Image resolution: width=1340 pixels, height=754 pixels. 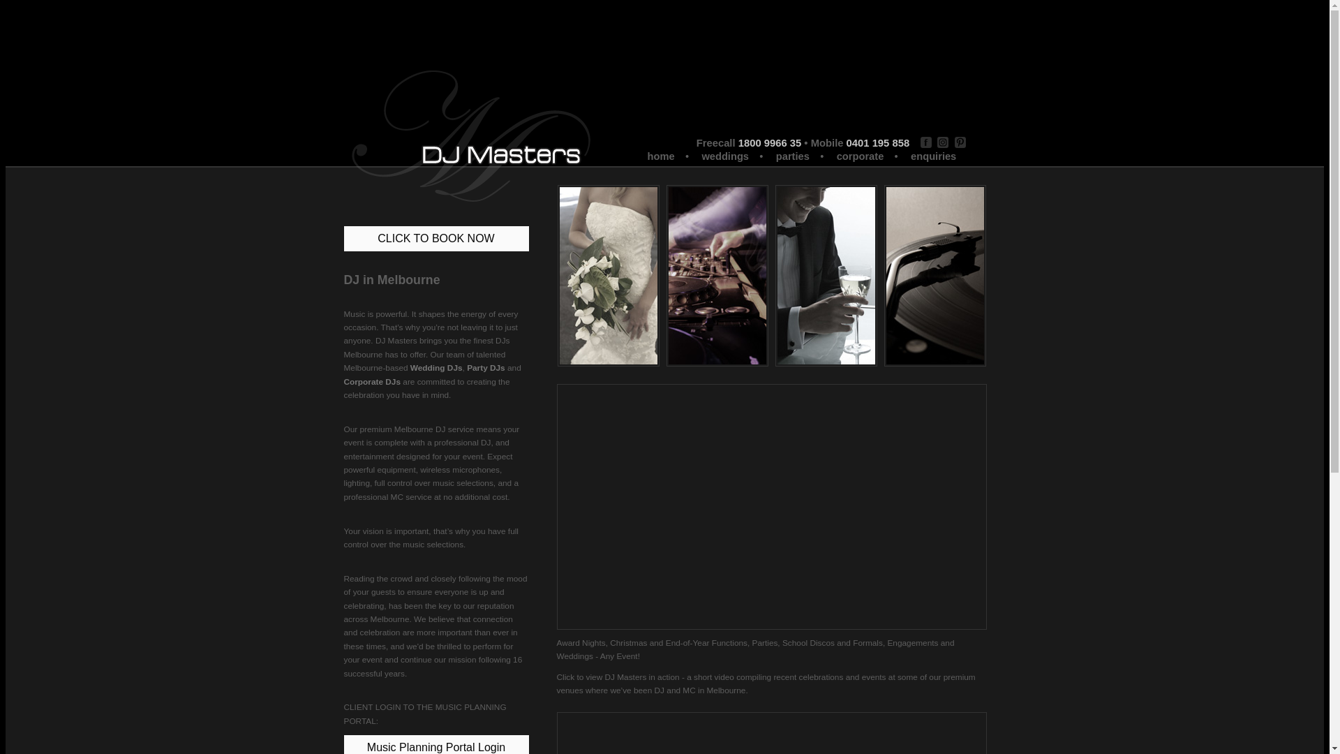 What do you see at coordinates (724, 155) in the screenshot?
I see `weddings` at bounding box center [724, 155].